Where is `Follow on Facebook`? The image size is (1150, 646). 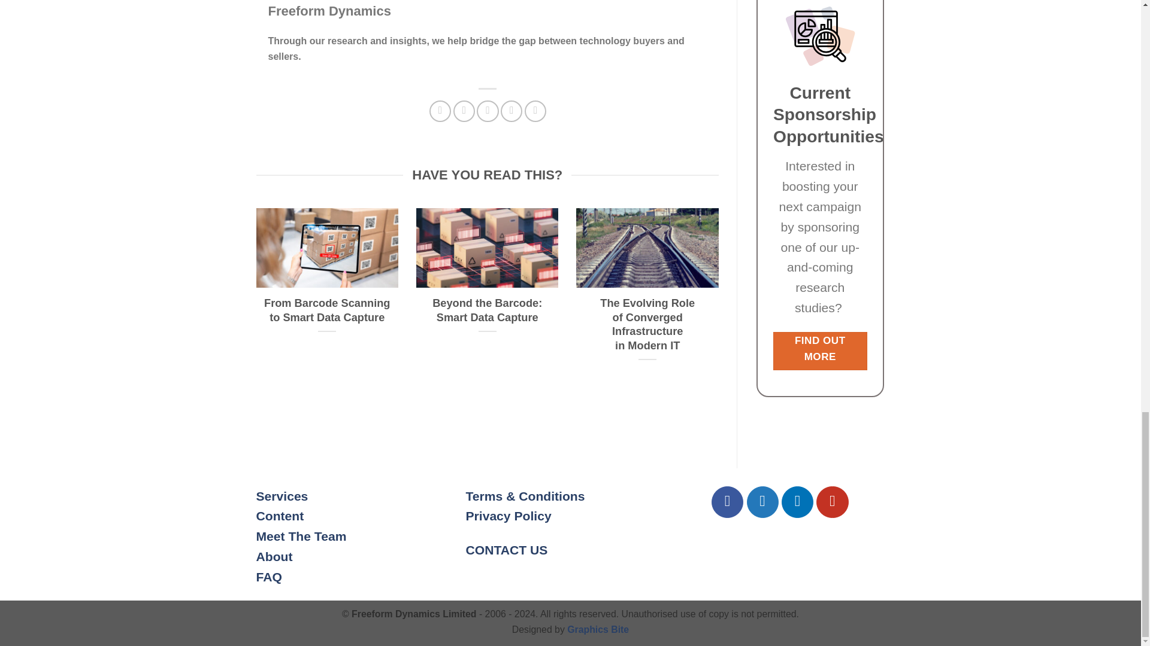
Follow on Facebook is located at coordinates (727, 502).